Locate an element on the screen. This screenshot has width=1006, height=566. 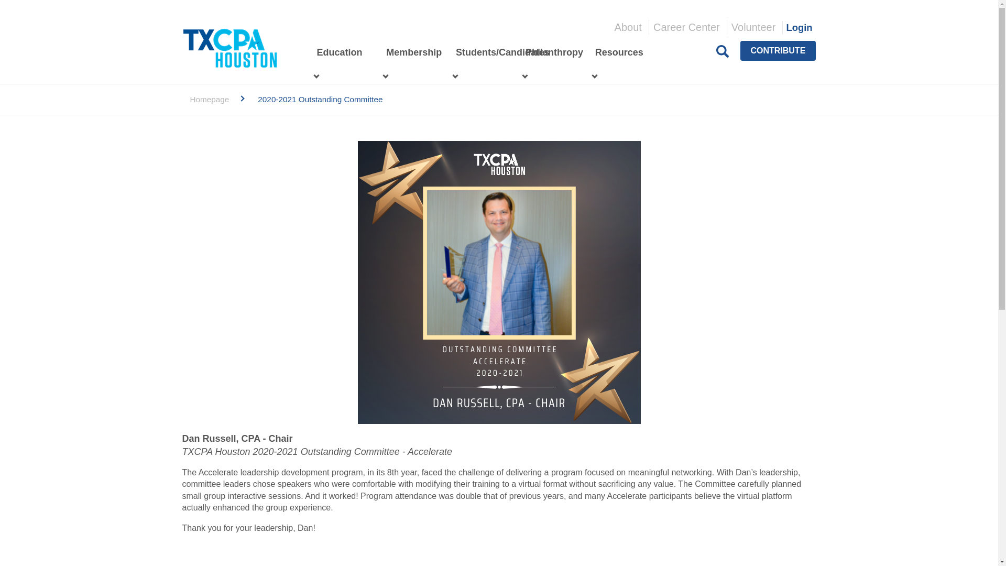
Membership is located at coordinates (410, 52).